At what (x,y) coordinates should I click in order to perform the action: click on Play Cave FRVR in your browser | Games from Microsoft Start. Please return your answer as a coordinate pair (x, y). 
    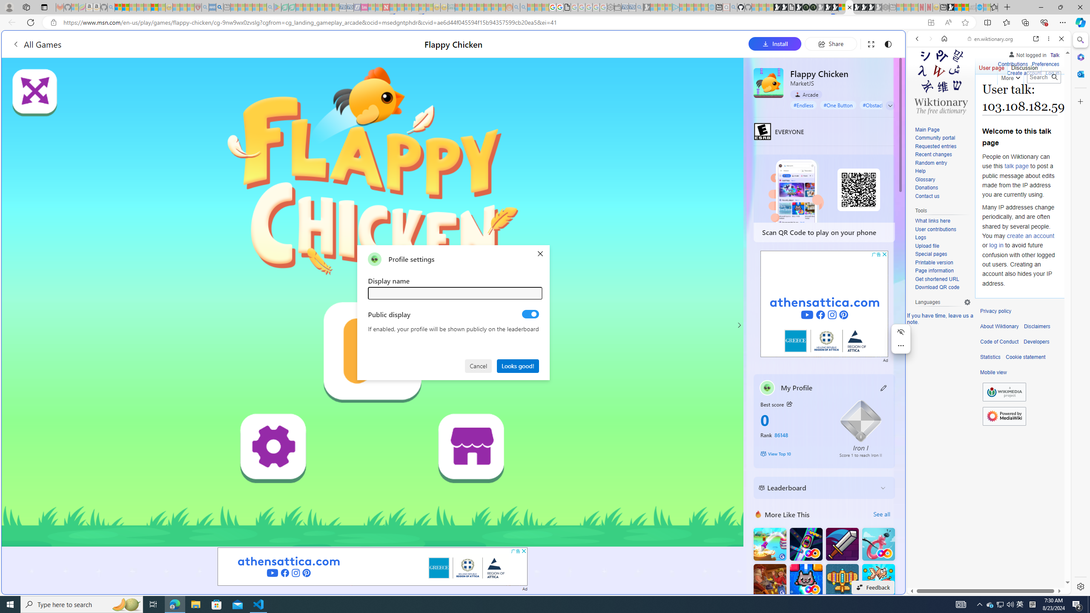
    Looking at the image, I should click on (828, 7).